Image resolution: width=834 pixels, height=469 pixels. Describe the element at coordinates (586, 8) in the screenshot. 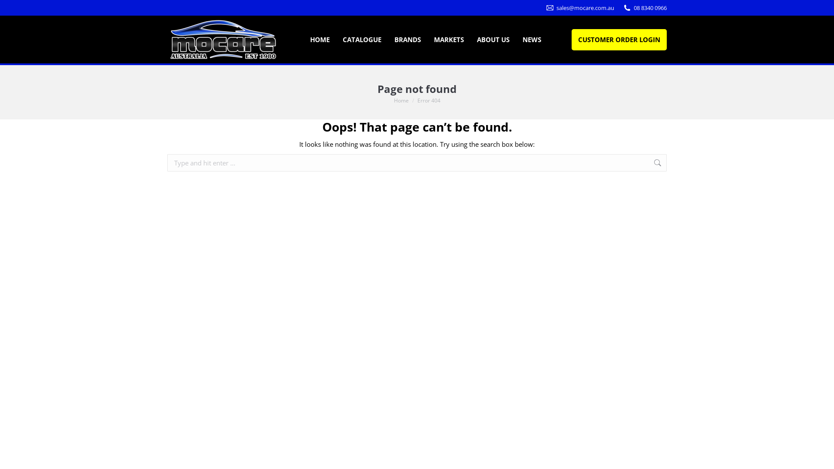

I see `sales@mocare.com.au` at that location.